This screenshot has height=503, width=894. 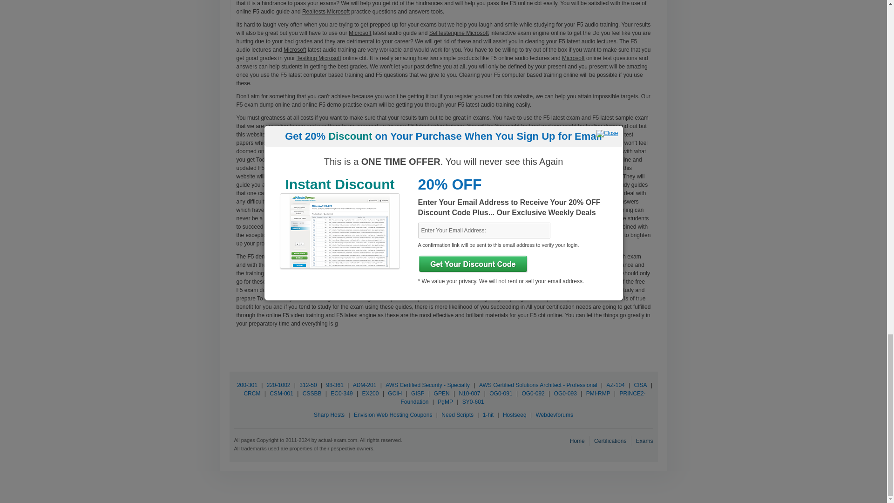 What do you see at coordinates (573, 58) in the screenshot?
I see `Microsoft` at bounding box center [573, 58].